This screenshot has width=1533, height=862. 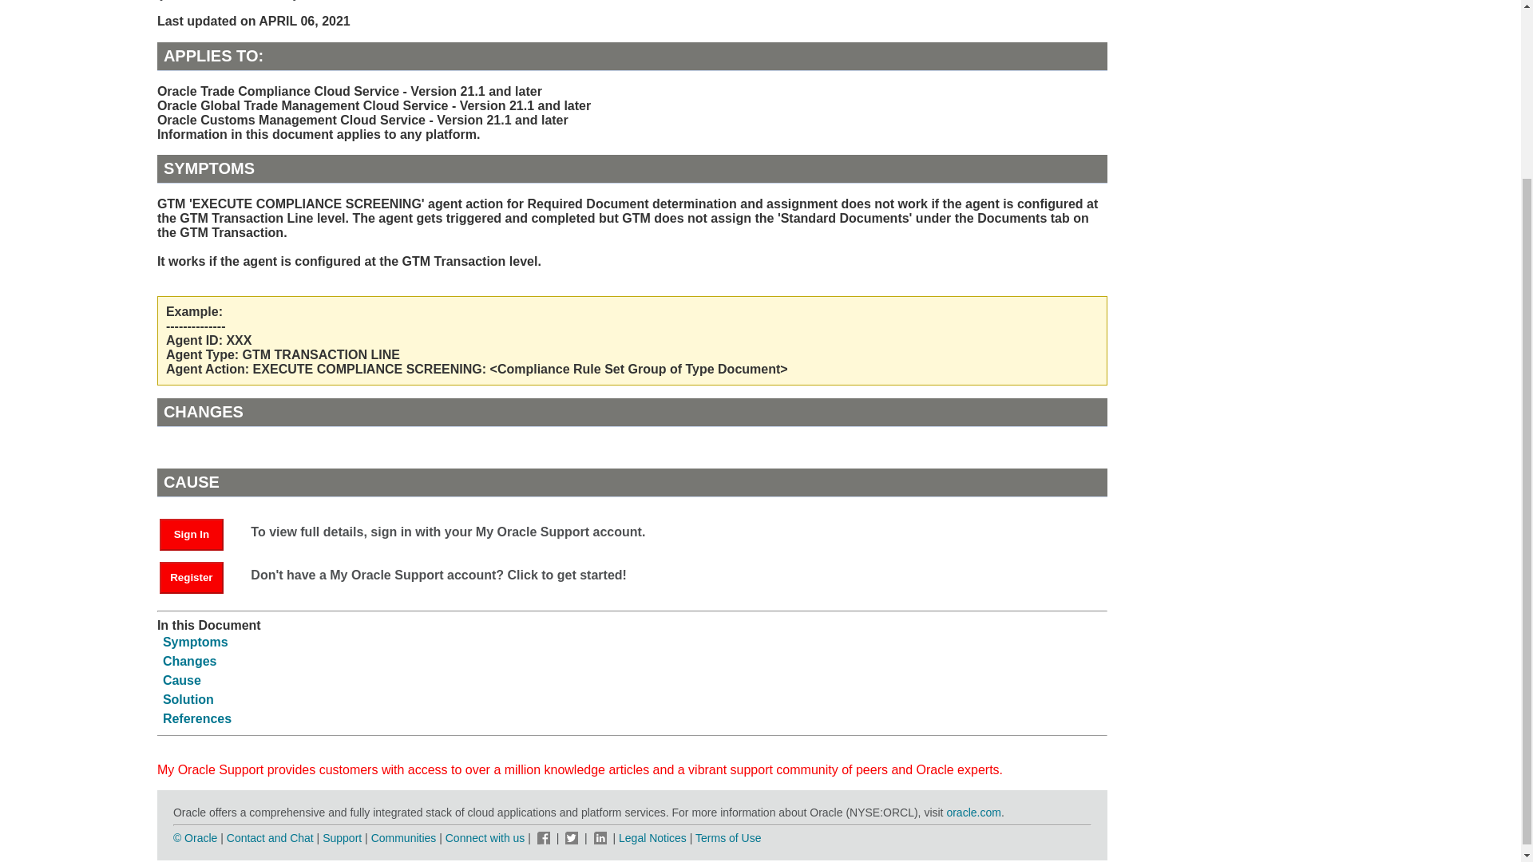 What do you see at coordinates (972, 813) in the screenshot?
I see `oracle.com` at bounding box center [972, 813].